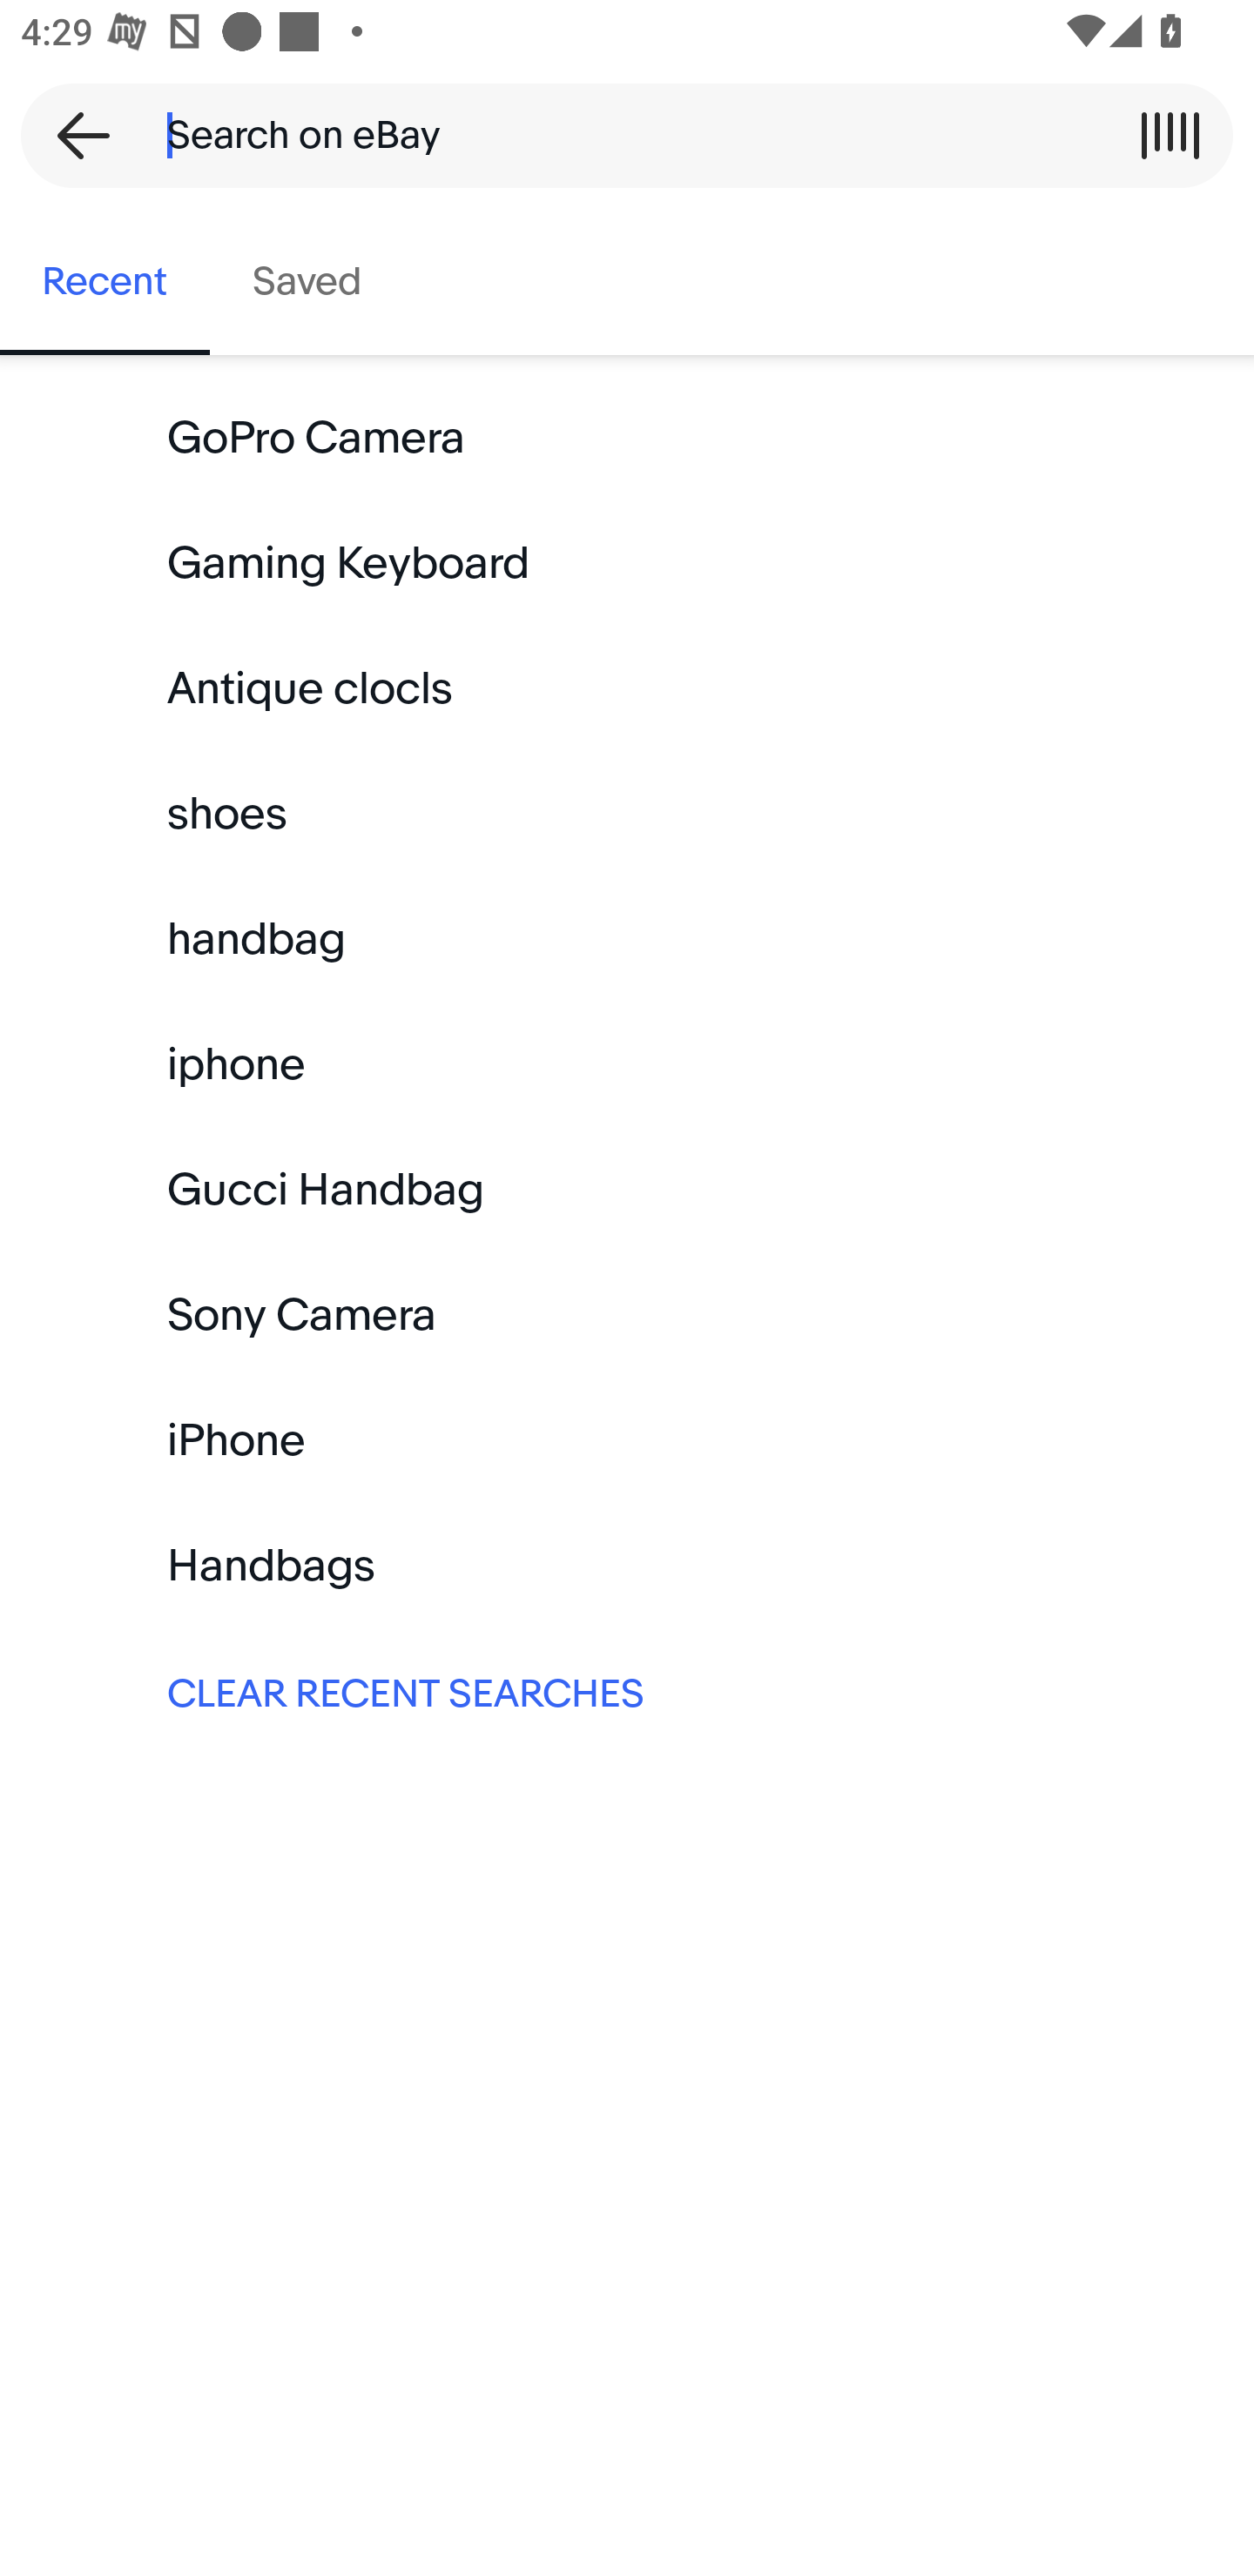 The width and height of the screenshot is (1254, 2576). What do you see at coordinates (627, 1690) in the screenshot?
I see `CLEAR RECENT SEARCHES` at bounding box center [627, 1690].